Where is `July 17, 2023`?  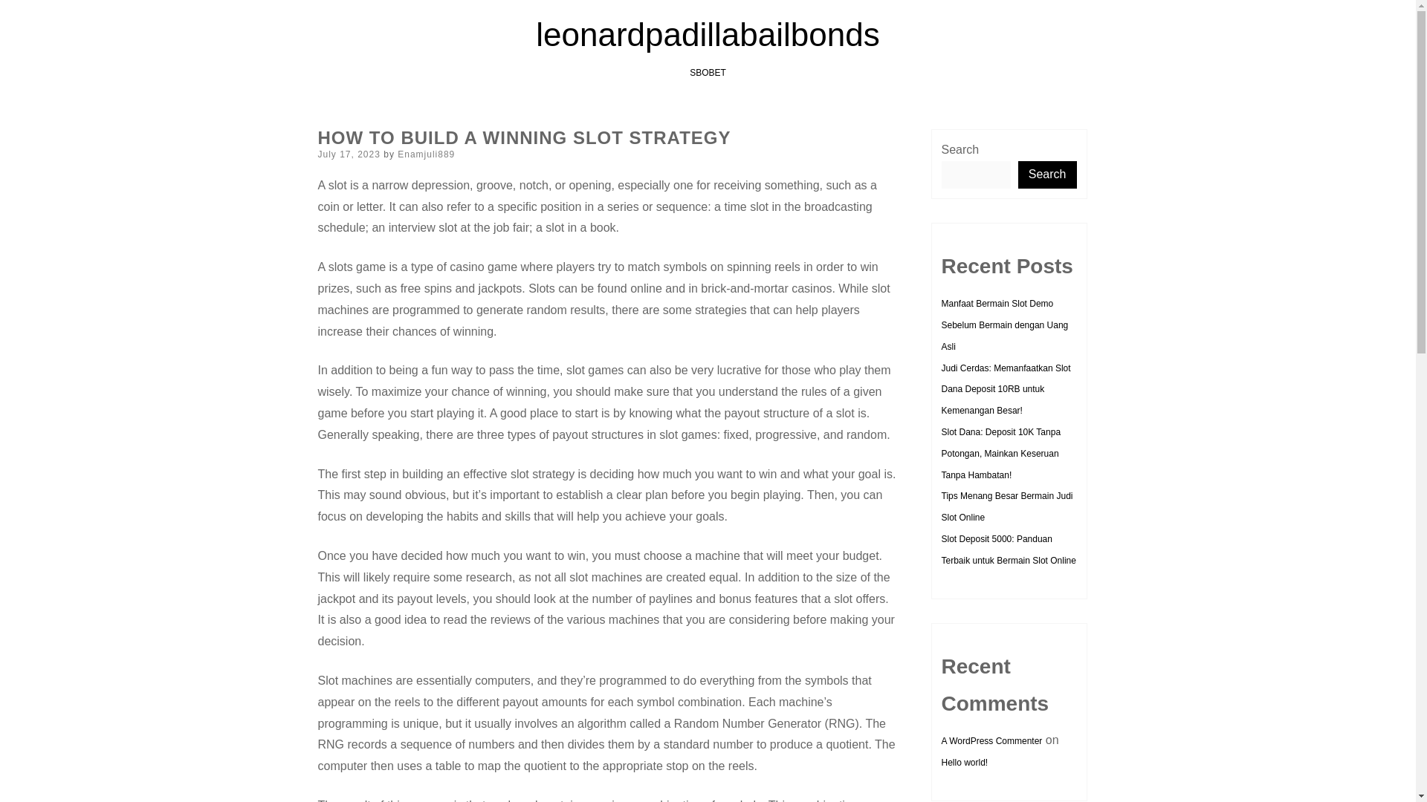
July 17, 2023 is located at coordinates (349, 154).